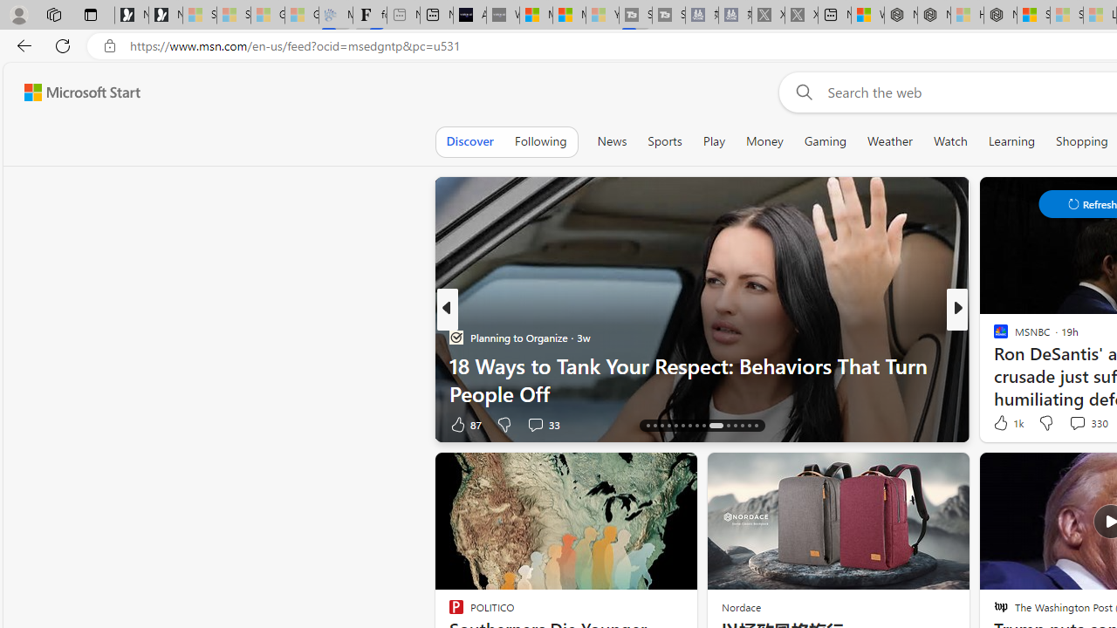 The image size is (1117, 628). Describe the element at coordinates (735, 426) in the screenshot. I see `AutomationID: tab-27` at that location.